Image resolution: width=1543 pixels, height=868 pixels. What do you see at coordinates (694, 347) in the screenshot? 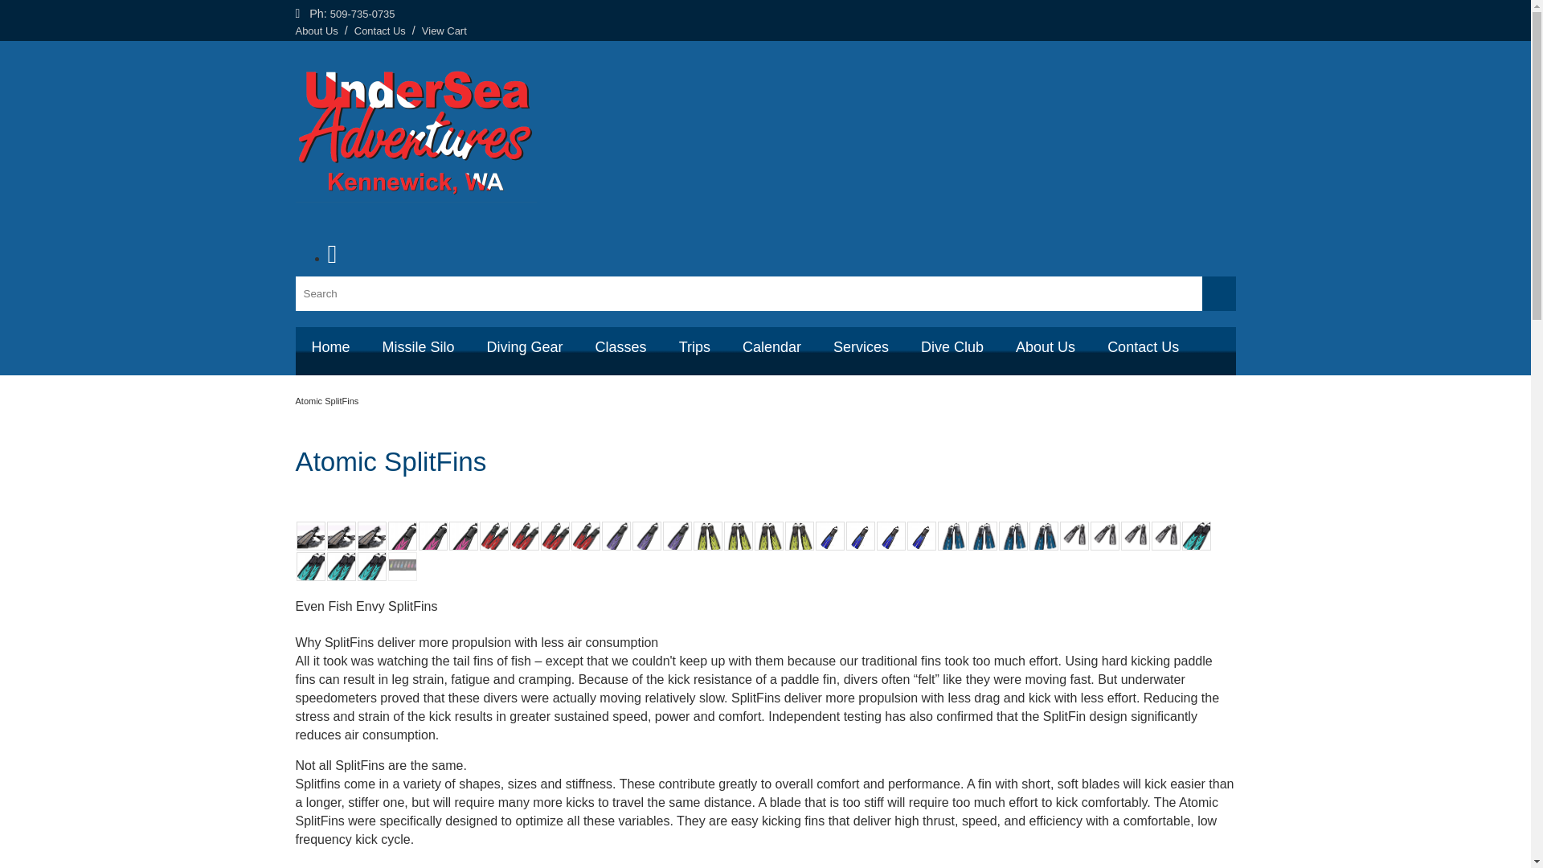
I see `Trips` at bounding box center [694, 347].